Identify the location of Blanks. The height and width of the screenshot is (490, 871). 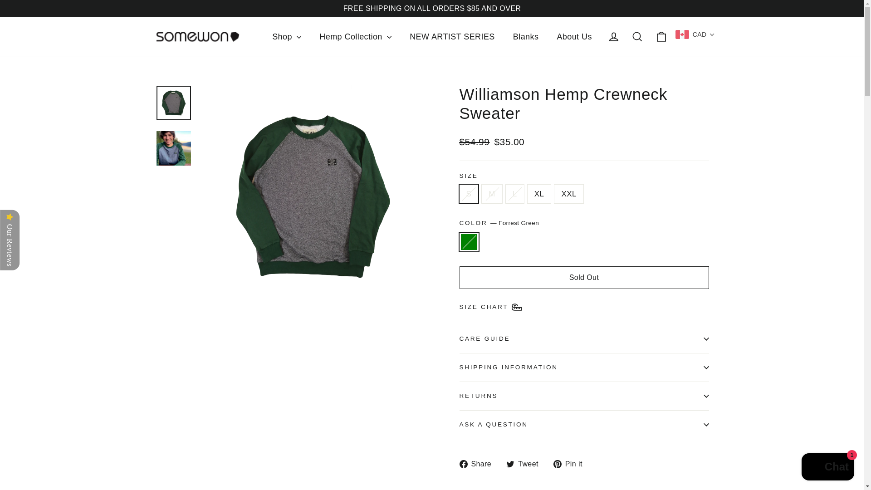
(526, 37).